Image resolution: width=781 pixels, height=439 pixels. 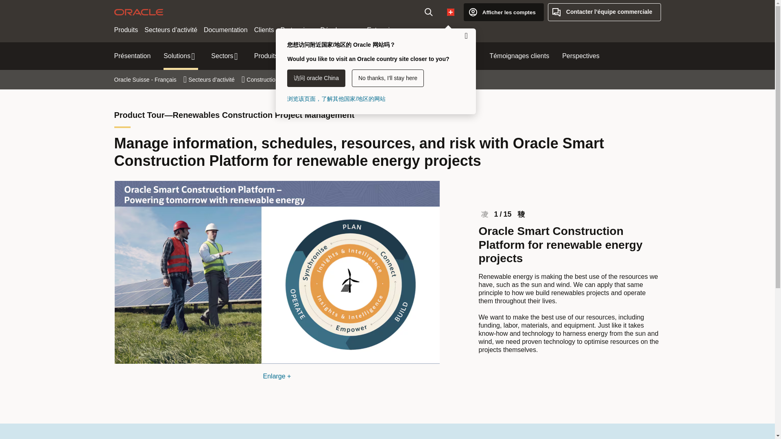 I want to click on Produits, so click(x=126, y=30).